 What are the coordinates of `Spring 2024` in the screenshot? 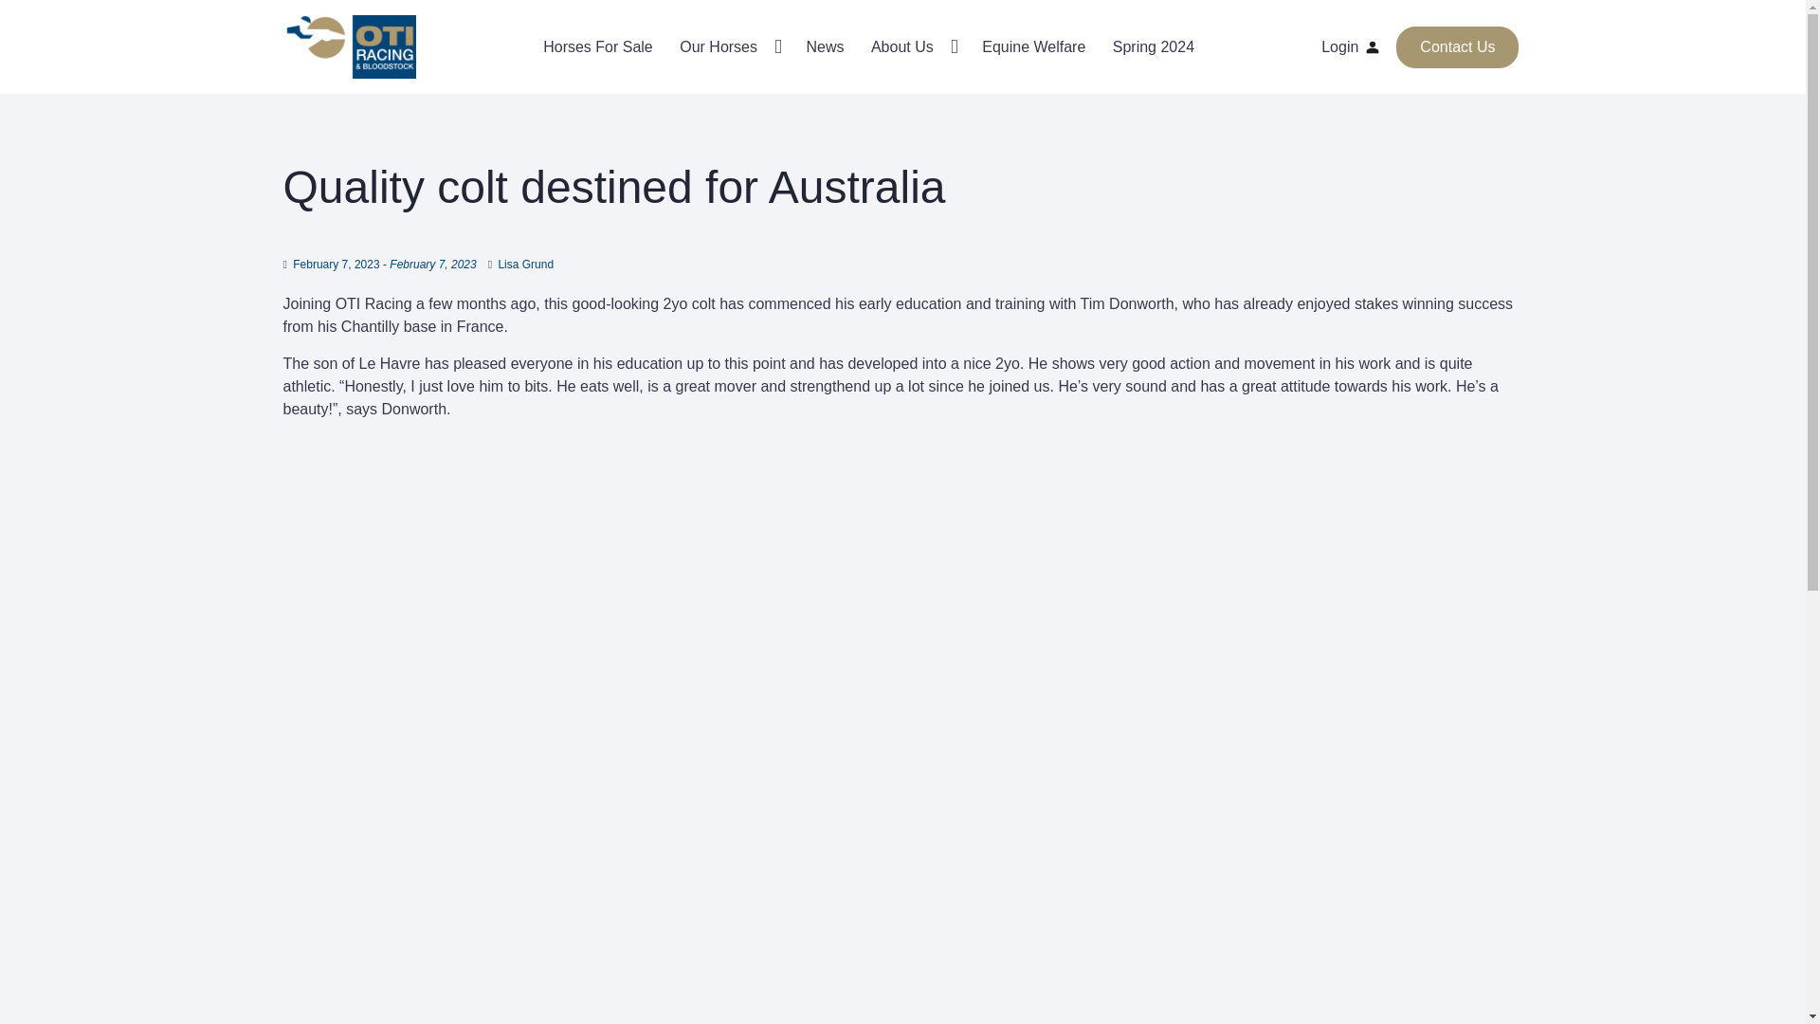 It's located at (1153, 47).